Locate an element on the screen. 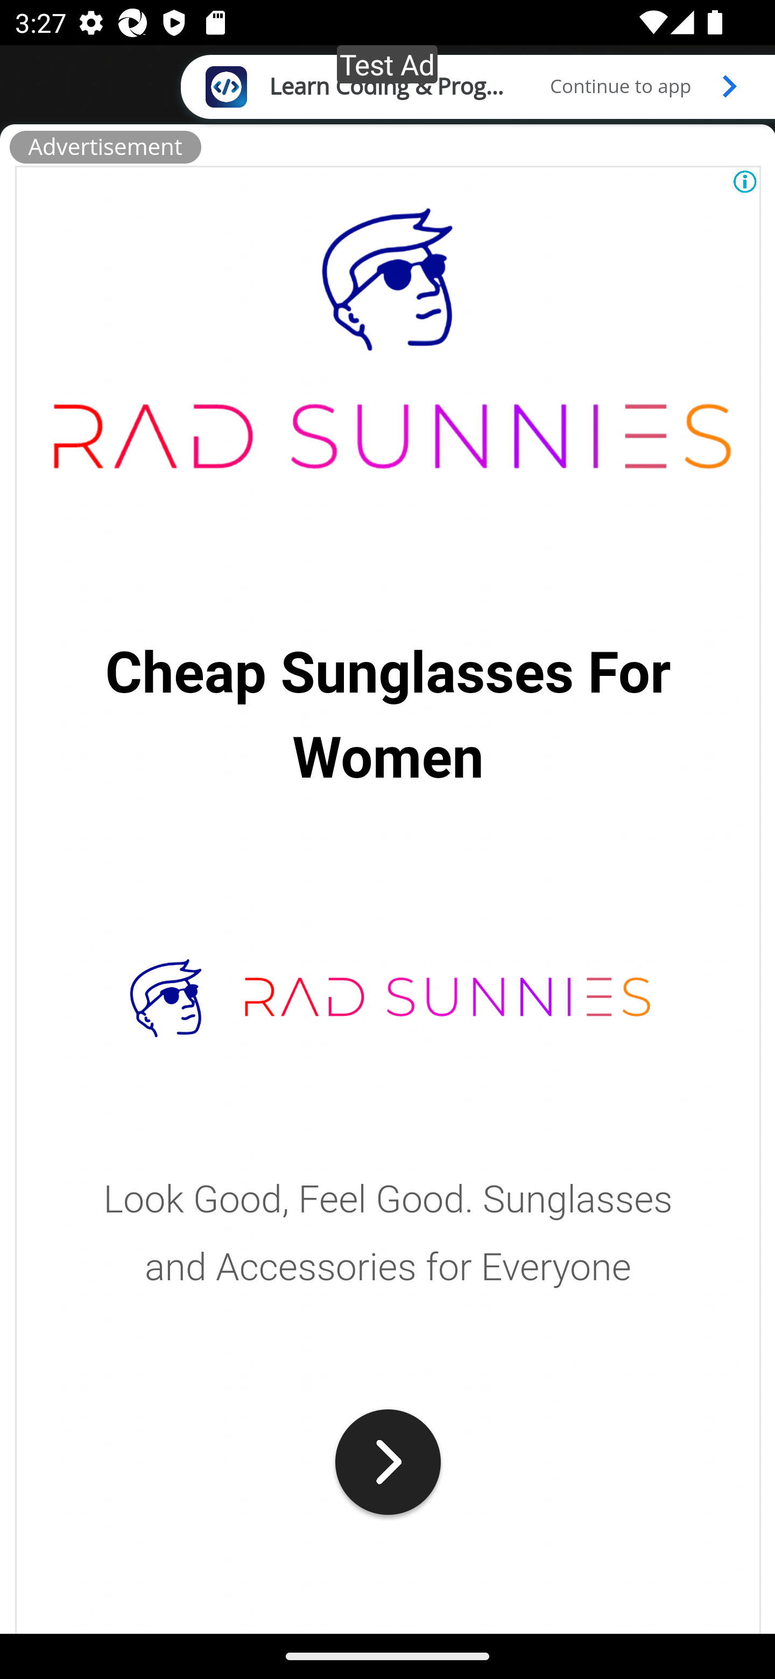 This screenshot has height=1679, width=775. Learn Coding & Programming Continue to app is located at coordinates (478, 86).